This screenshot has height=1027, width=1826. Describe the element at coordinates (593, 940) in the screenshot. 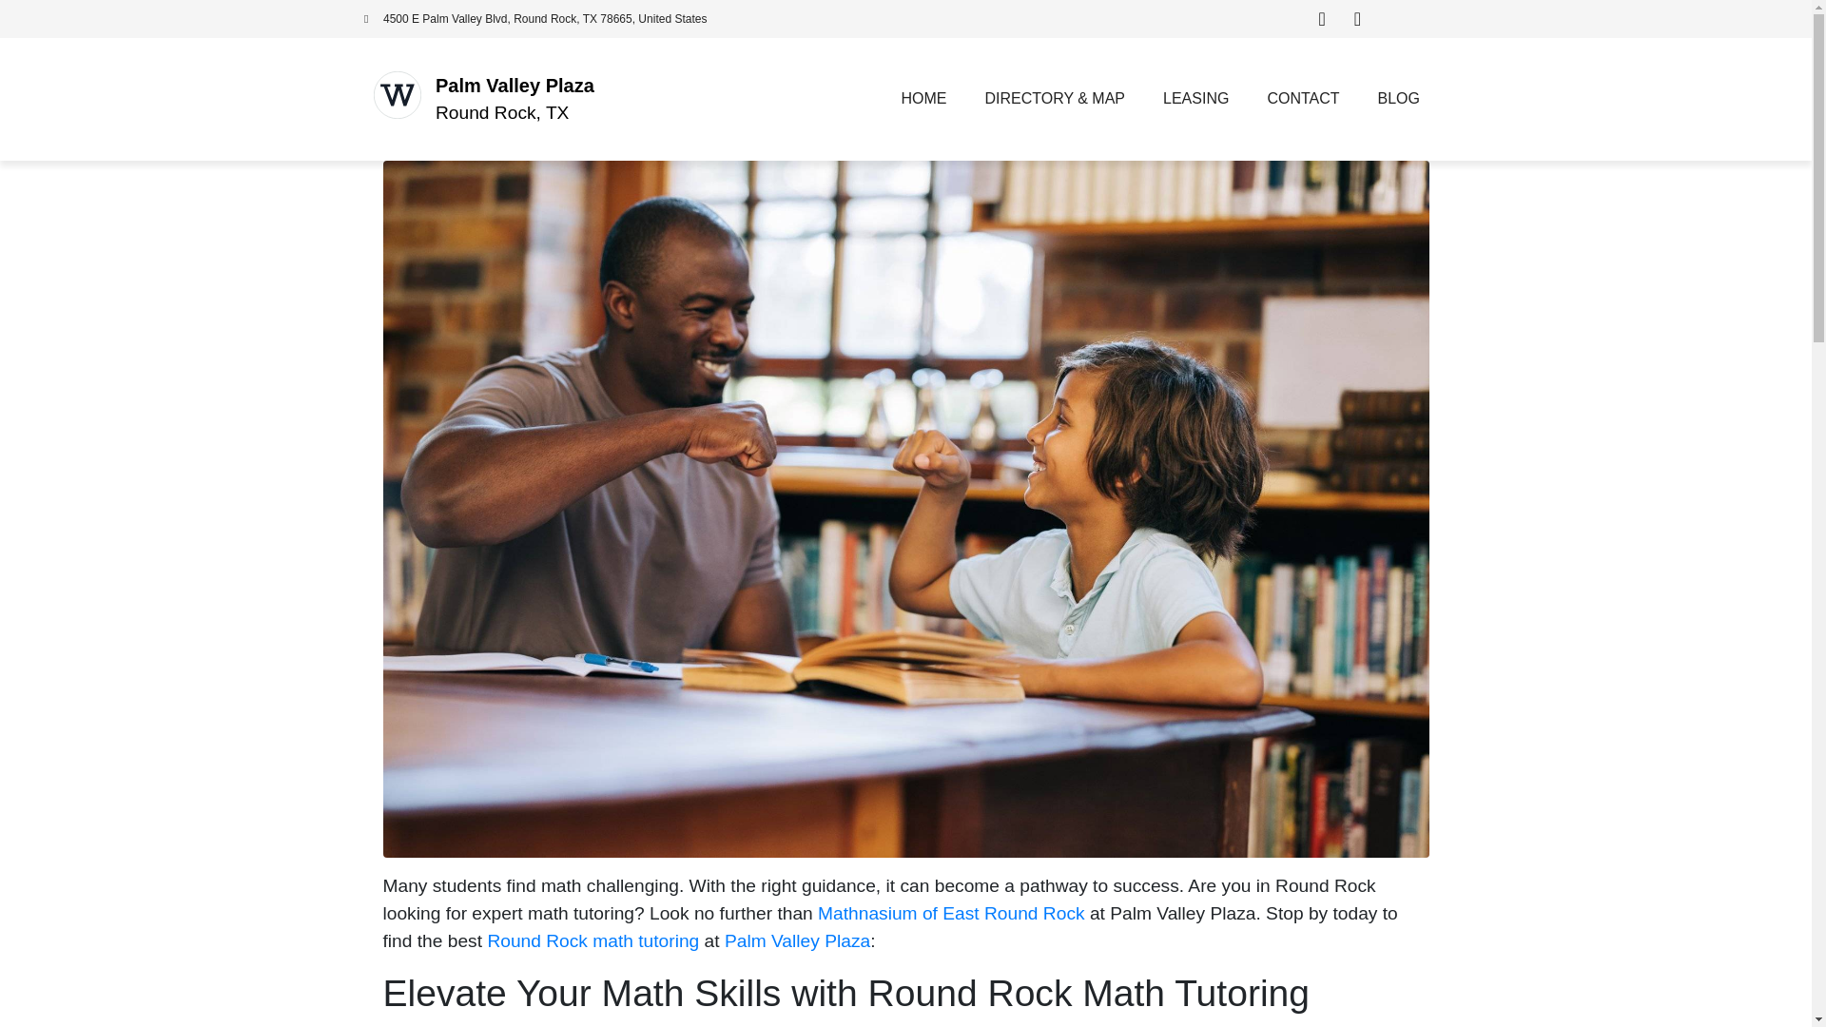

I see `Round Rock math tutoring` at that location.